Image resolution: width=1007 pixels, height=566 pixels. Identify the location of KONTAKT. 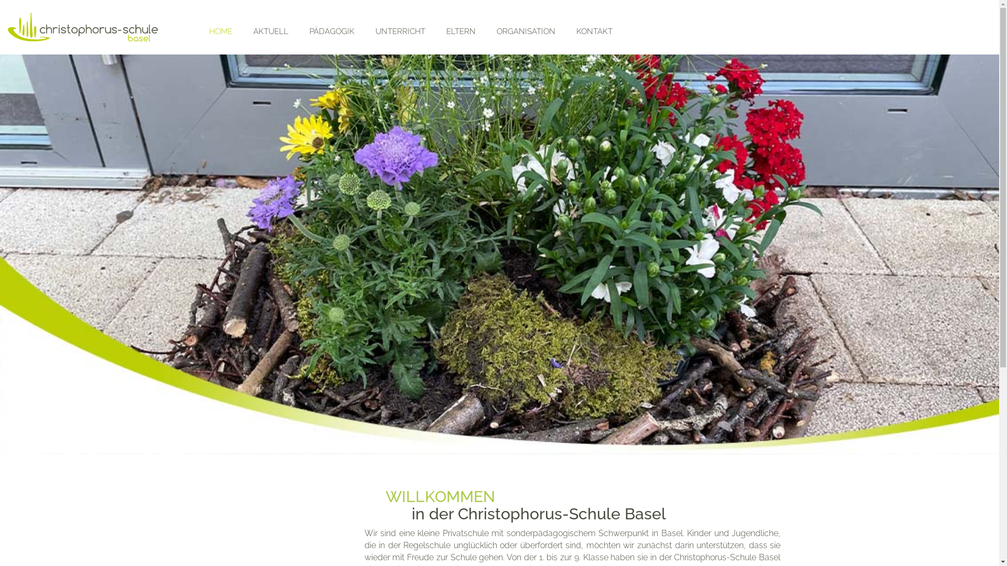
(595, 31).